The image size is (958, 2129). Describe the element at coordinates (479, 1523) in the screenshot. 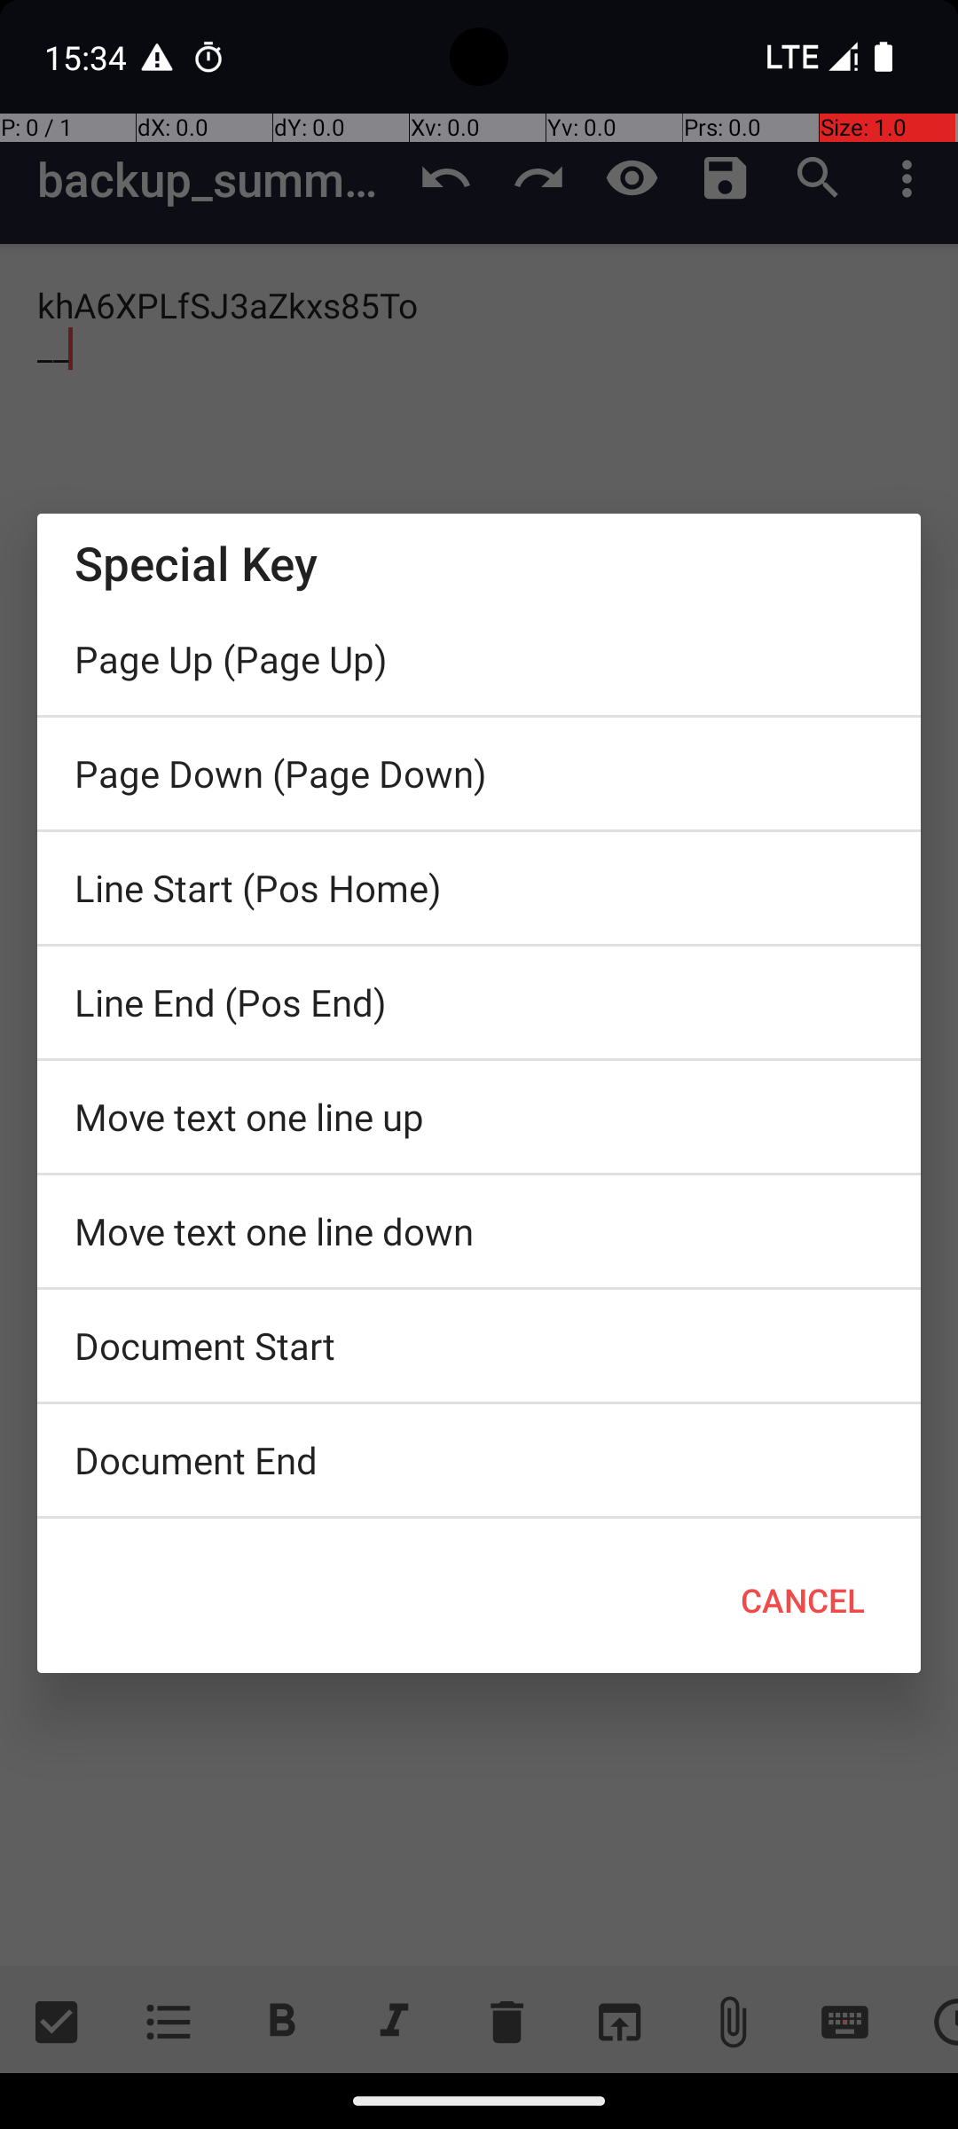

I see `Select all (Ctrl+A)` at that location.